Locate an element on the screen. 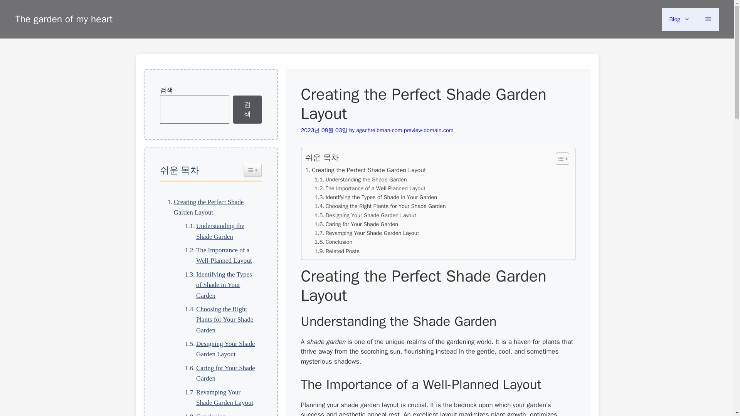 The image size is (740, 416). Related Posts is located at coordinates (337, 251).